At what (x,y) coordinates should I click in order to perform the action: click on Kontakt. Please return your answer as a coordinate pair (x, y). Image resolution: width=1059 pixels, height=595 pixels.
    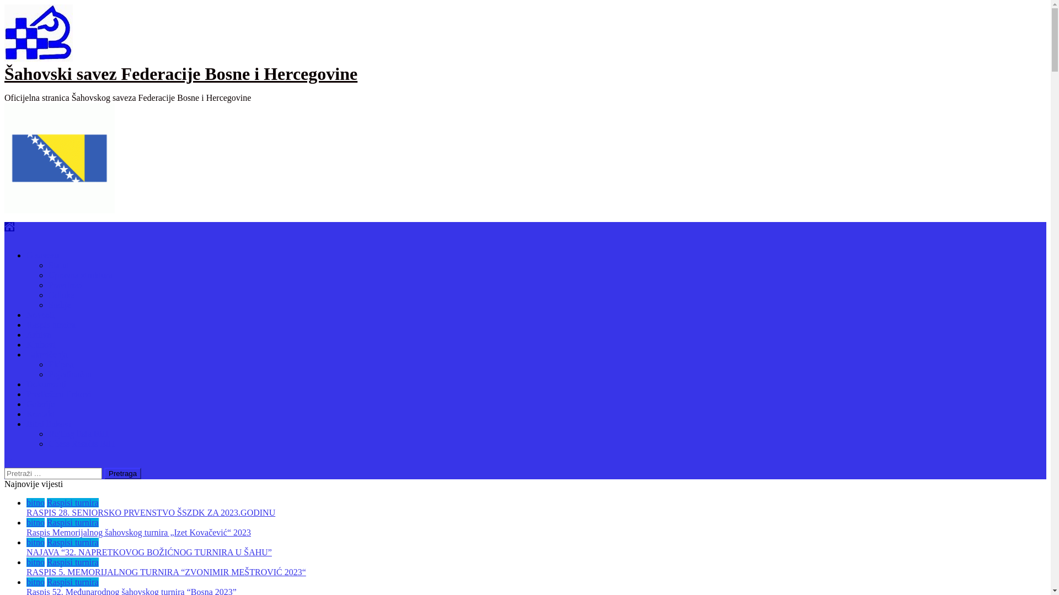
    Looking at the image, I should click on (41, 414).